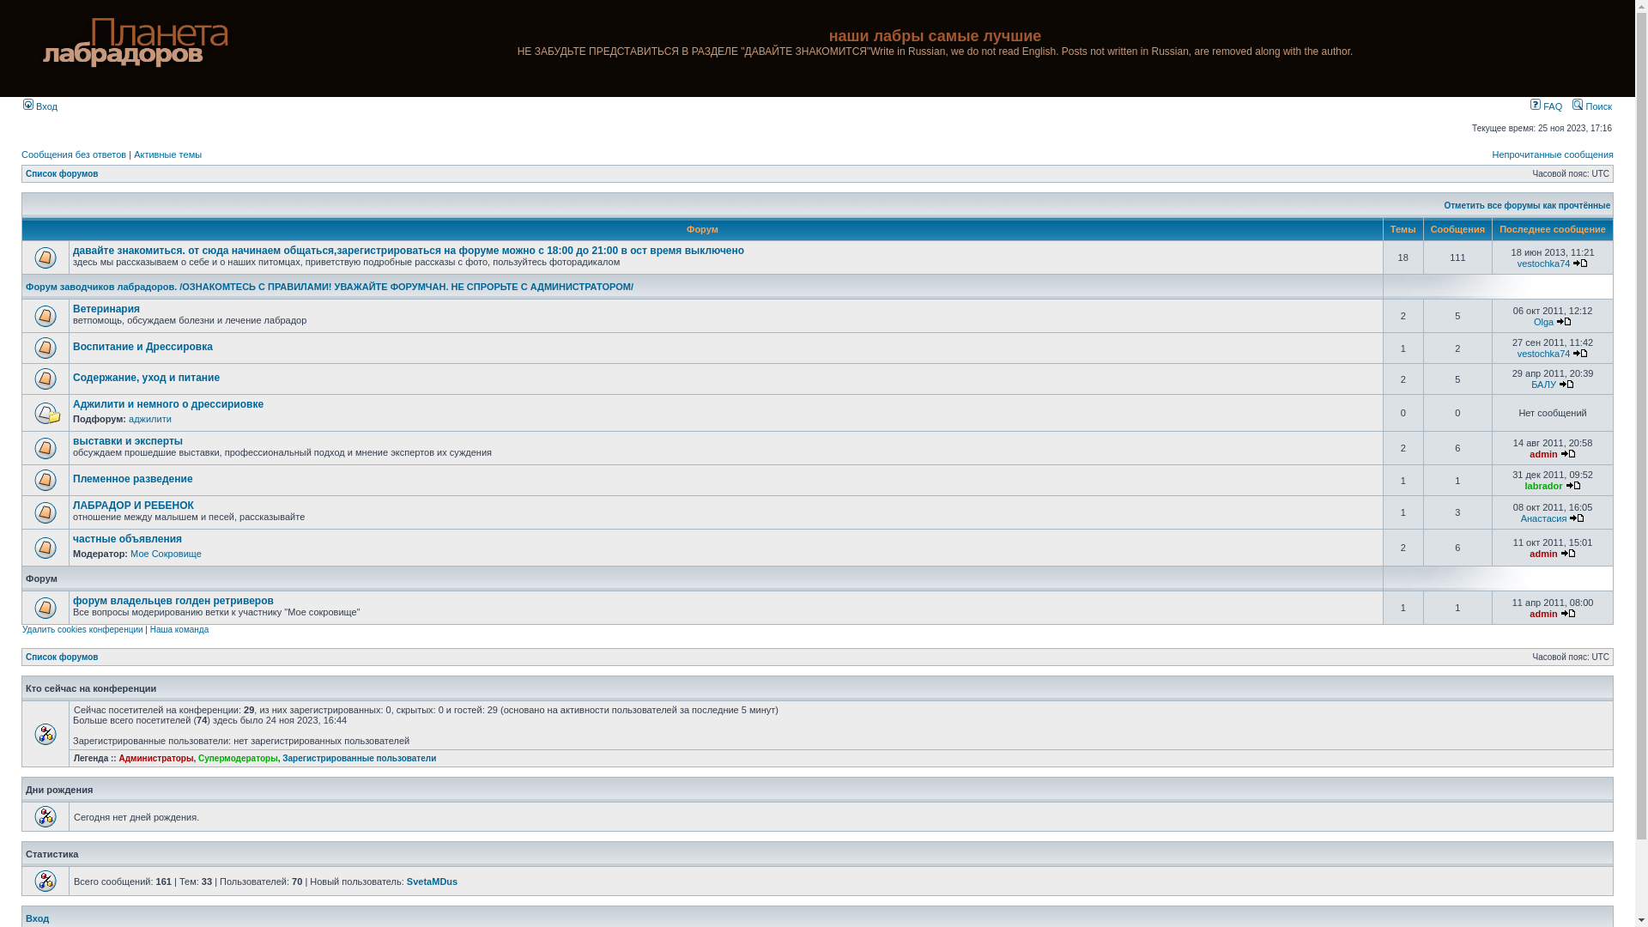 Image resolution: width=1648 pixels, height=927 pixels. Describe the element at coordinates (1544, 486) in the screenshot. I see `labrador` at that location.